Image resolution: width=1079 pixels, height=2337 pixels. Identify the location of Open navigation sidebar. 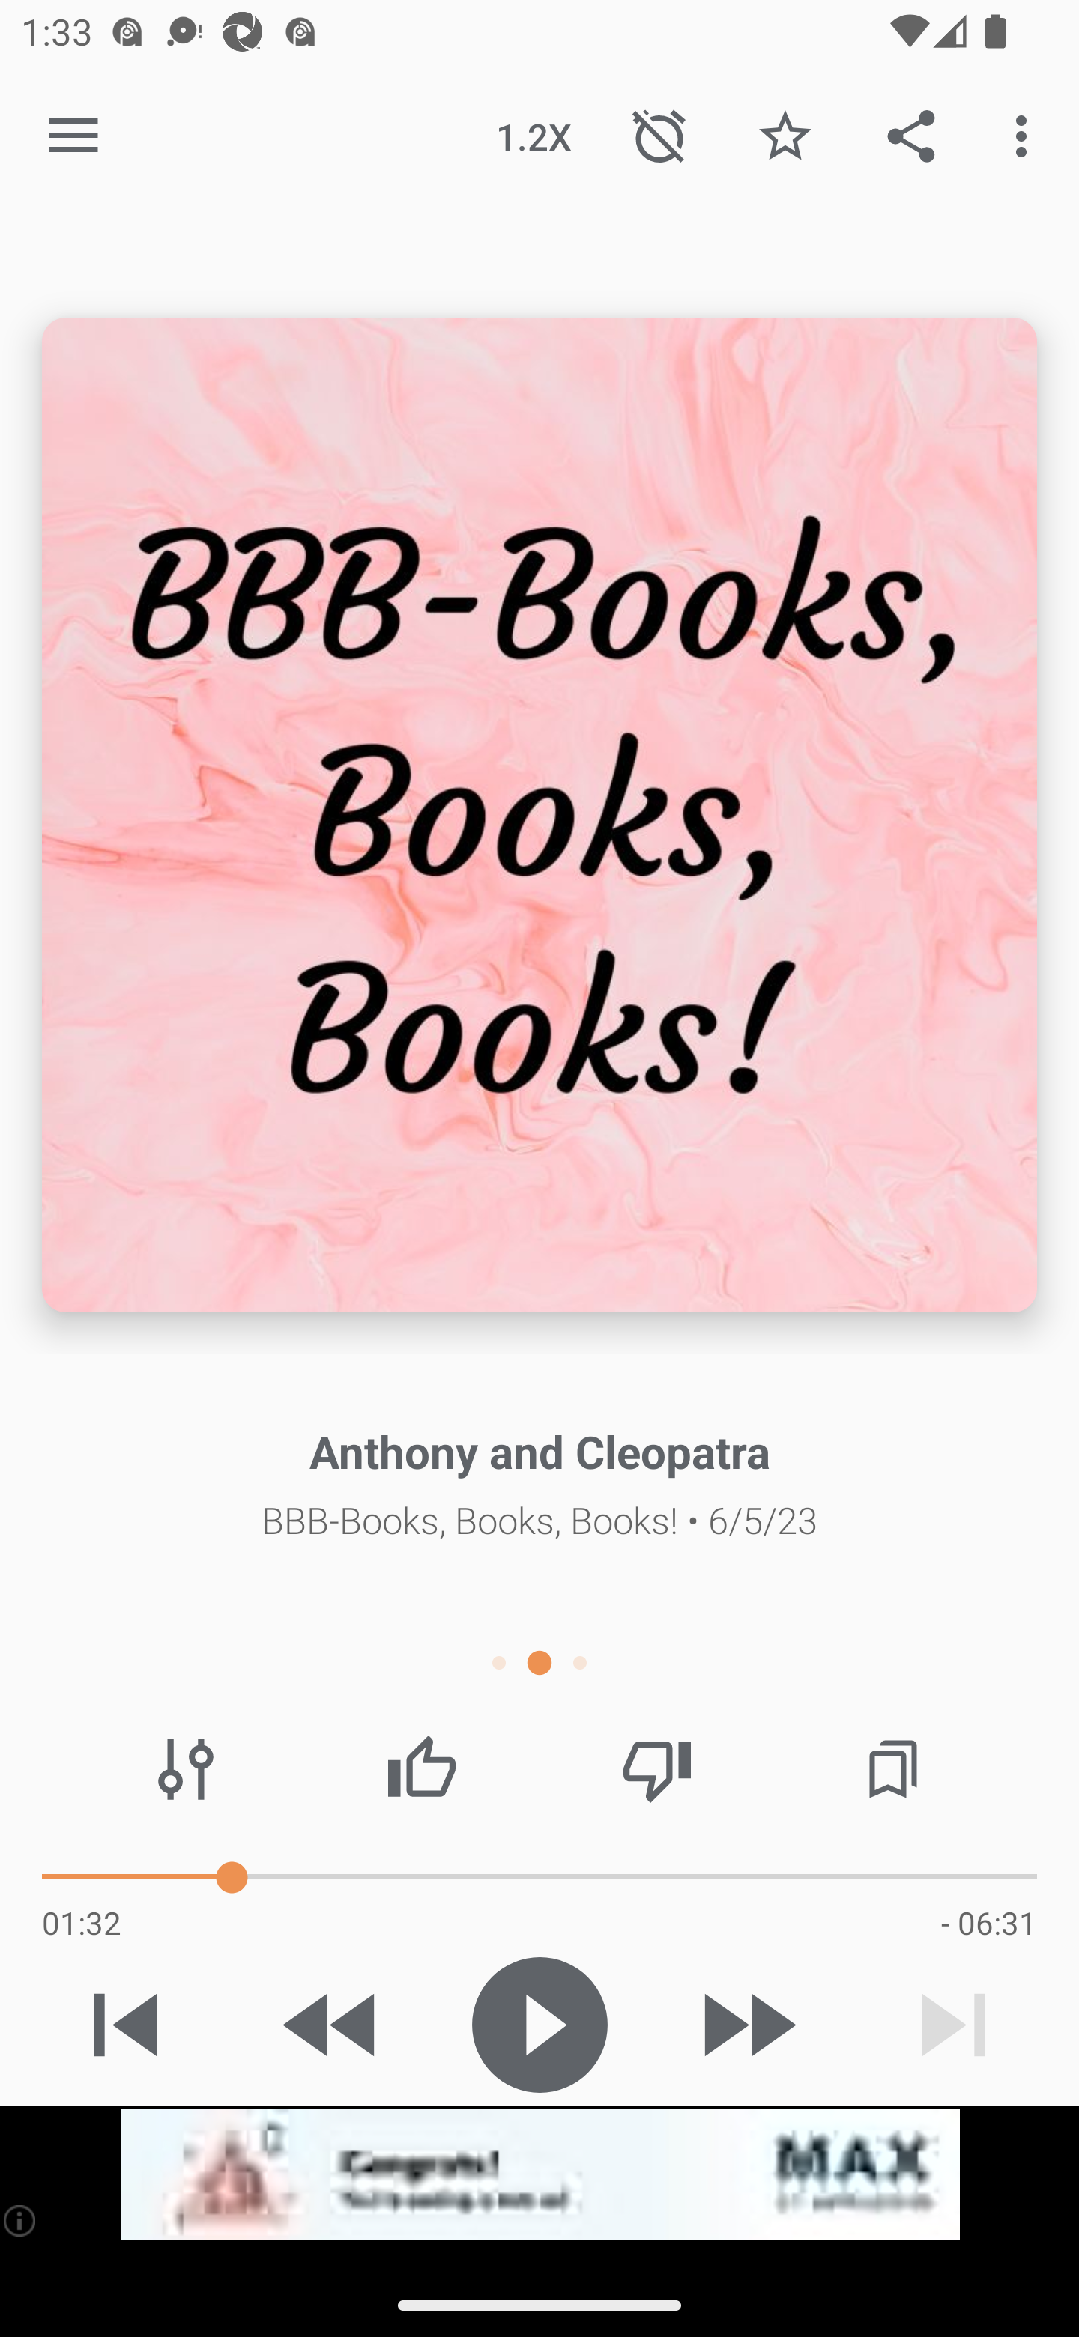
(73, 136).